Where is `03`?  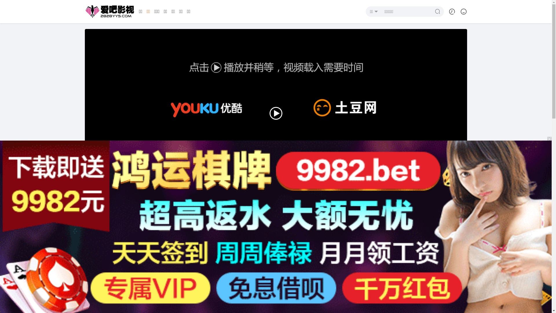
03 is located at coordinates (168, 245).